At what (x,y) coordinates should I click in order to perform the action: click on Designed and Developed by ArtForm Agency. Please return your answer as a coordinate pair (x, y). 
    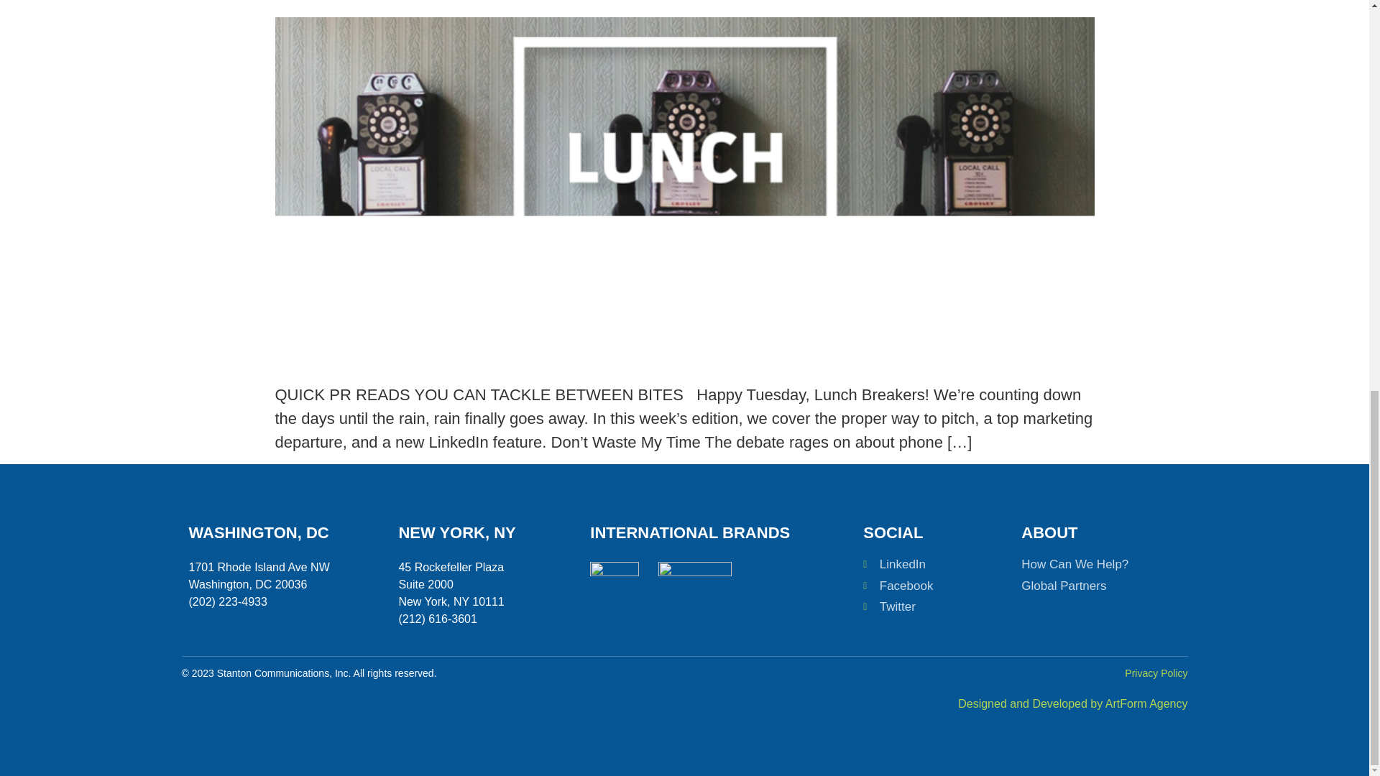
    Looking at the image, I should click on (1072, 703).